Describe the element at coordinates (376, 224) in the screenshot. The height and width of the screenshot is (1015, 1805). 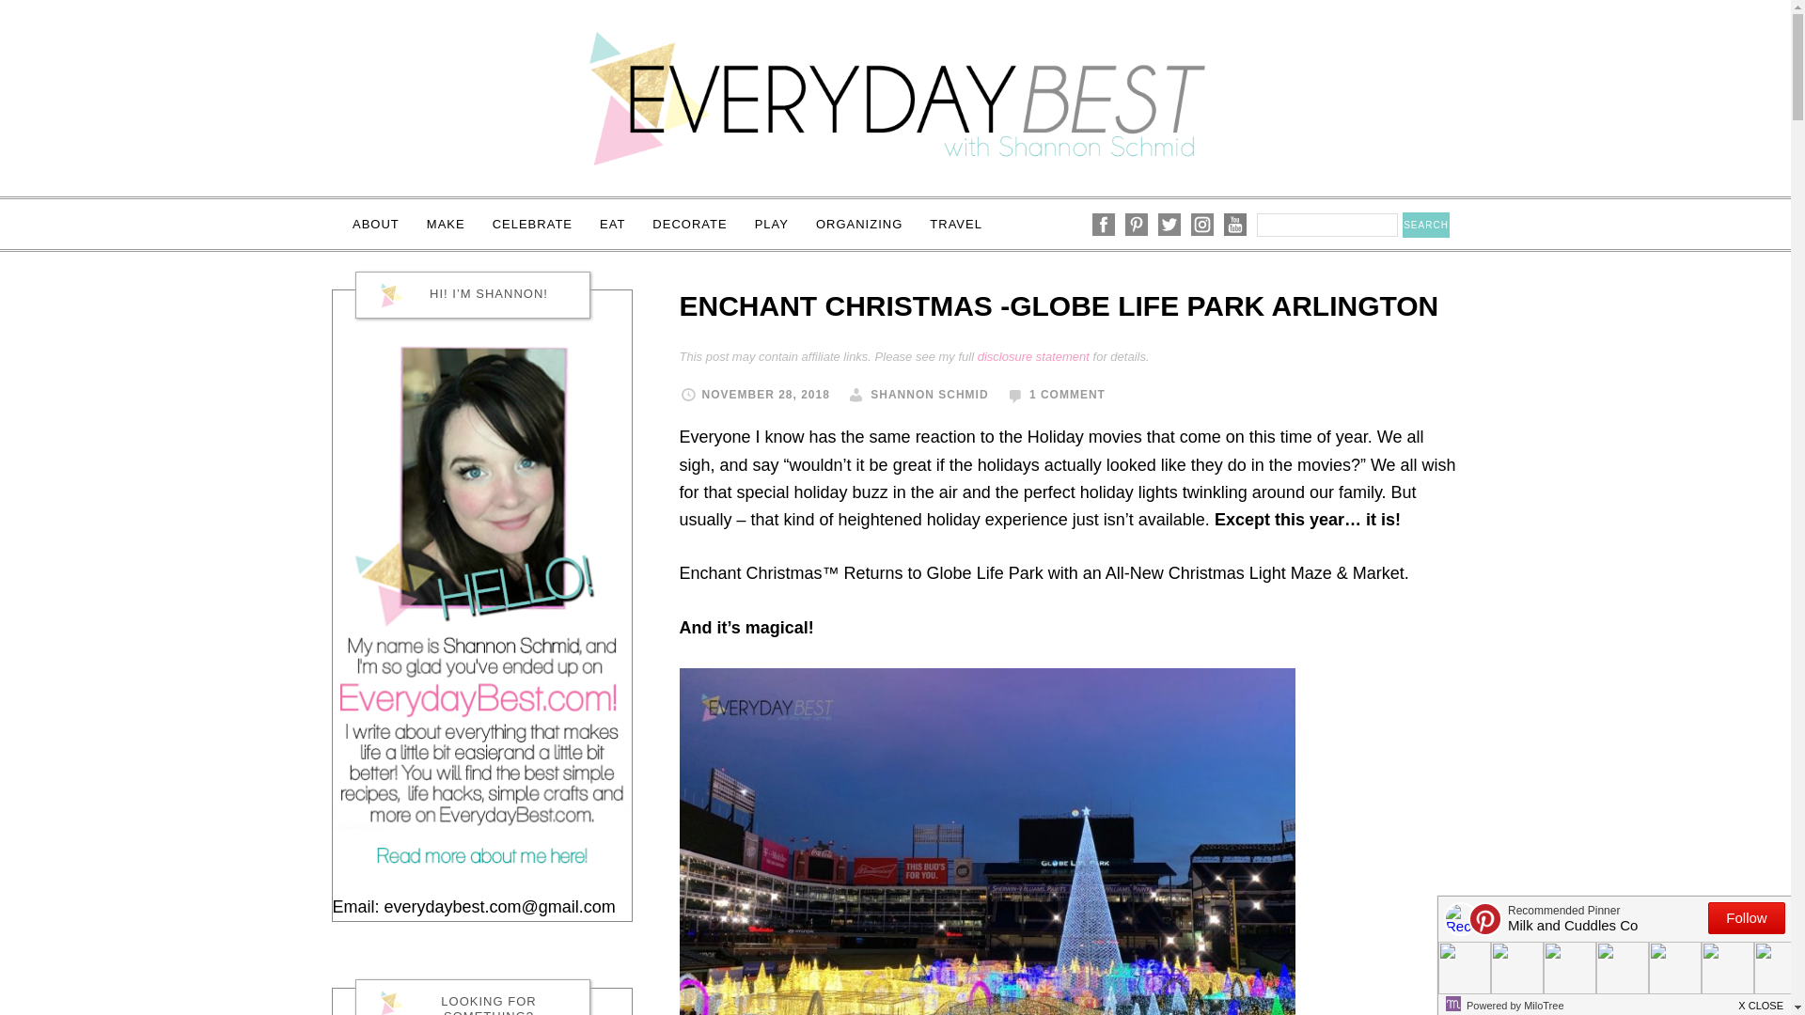
I see `ABOUT` at that location.